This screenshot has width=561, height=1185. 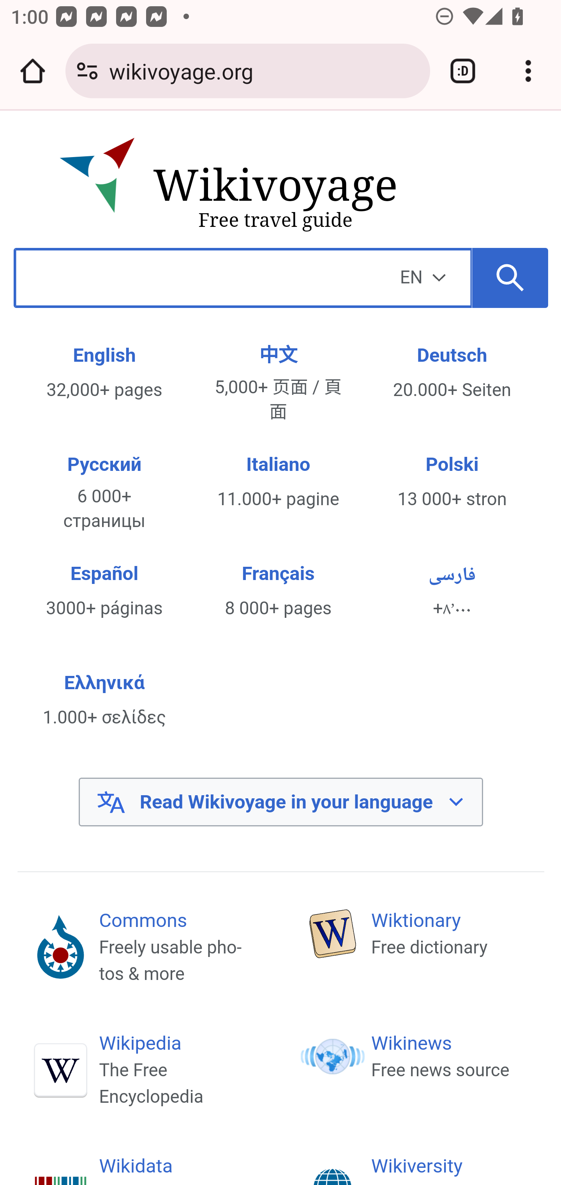 I want to click on Ελληνικά 1.000+ σελίδες Ελληνικά 1.000+ σελίδες, so click(x=104, y=700).